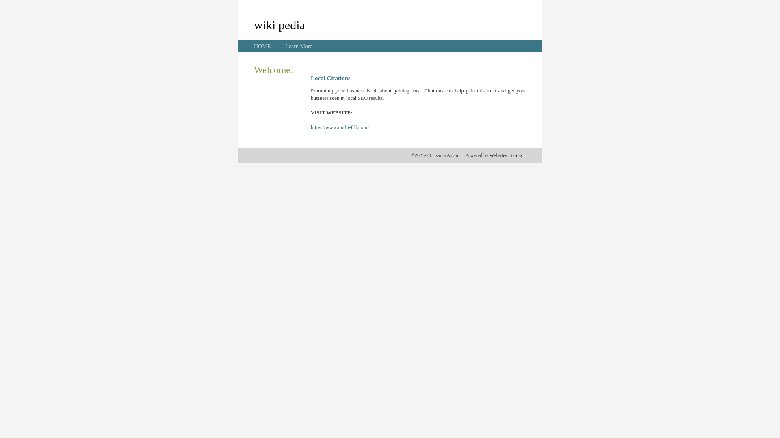 The width and height of the screenshot is (780, 438). Describe the element at coordinates (279, 25) in the screenshot. I see `wiki pedia` at that location.